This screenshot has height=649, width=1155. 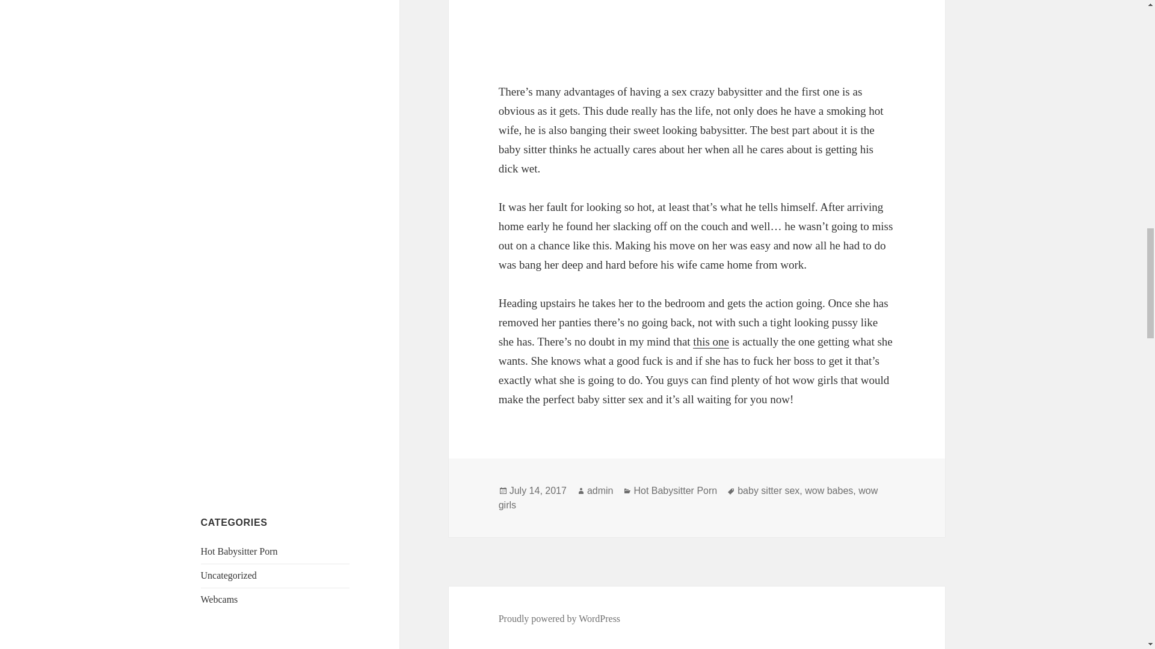 I want to click on this one, so click(x=711, y=341).